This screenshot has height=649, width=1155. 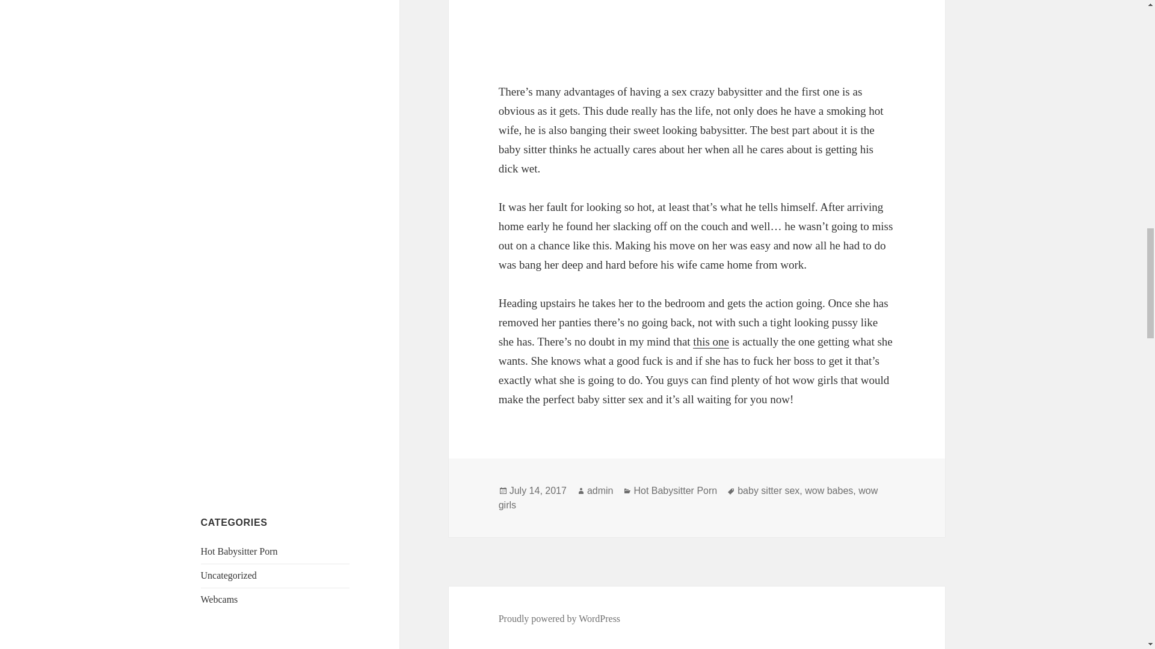 I want to click on this one, so click(x=711, y=341).